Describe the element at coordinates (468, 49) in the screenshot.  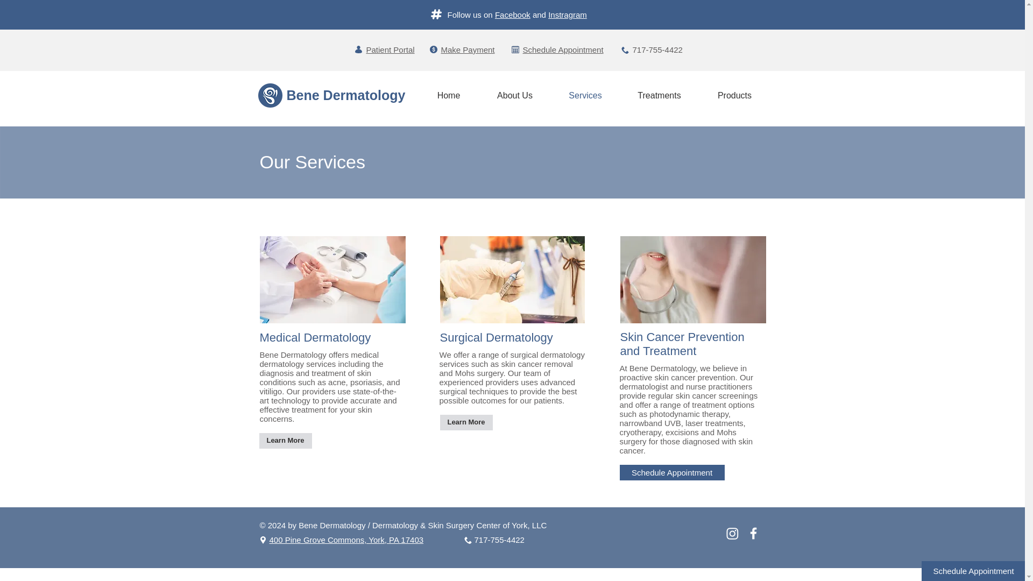
I see `Make Payment` at that location.